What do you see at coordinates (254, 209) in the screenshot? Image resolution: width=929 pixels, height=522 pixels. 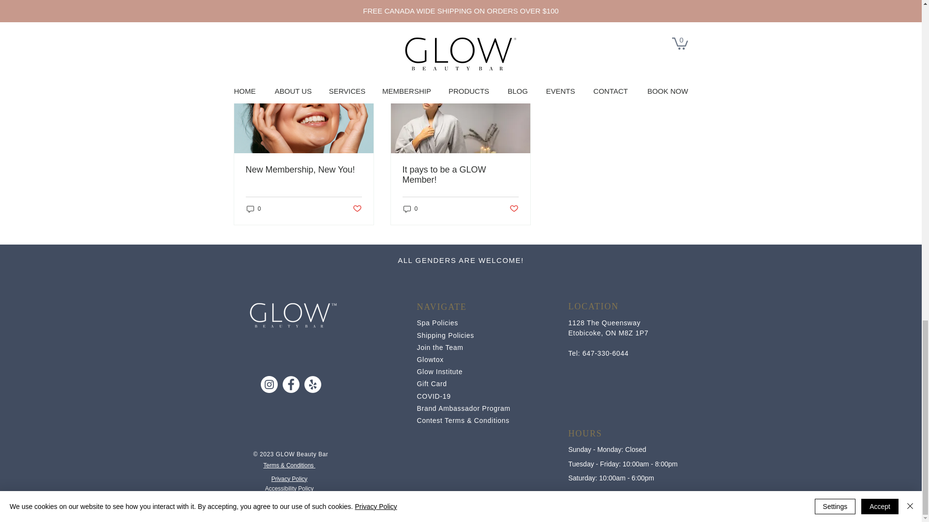 I see `0` at bounding box center [254, 209].